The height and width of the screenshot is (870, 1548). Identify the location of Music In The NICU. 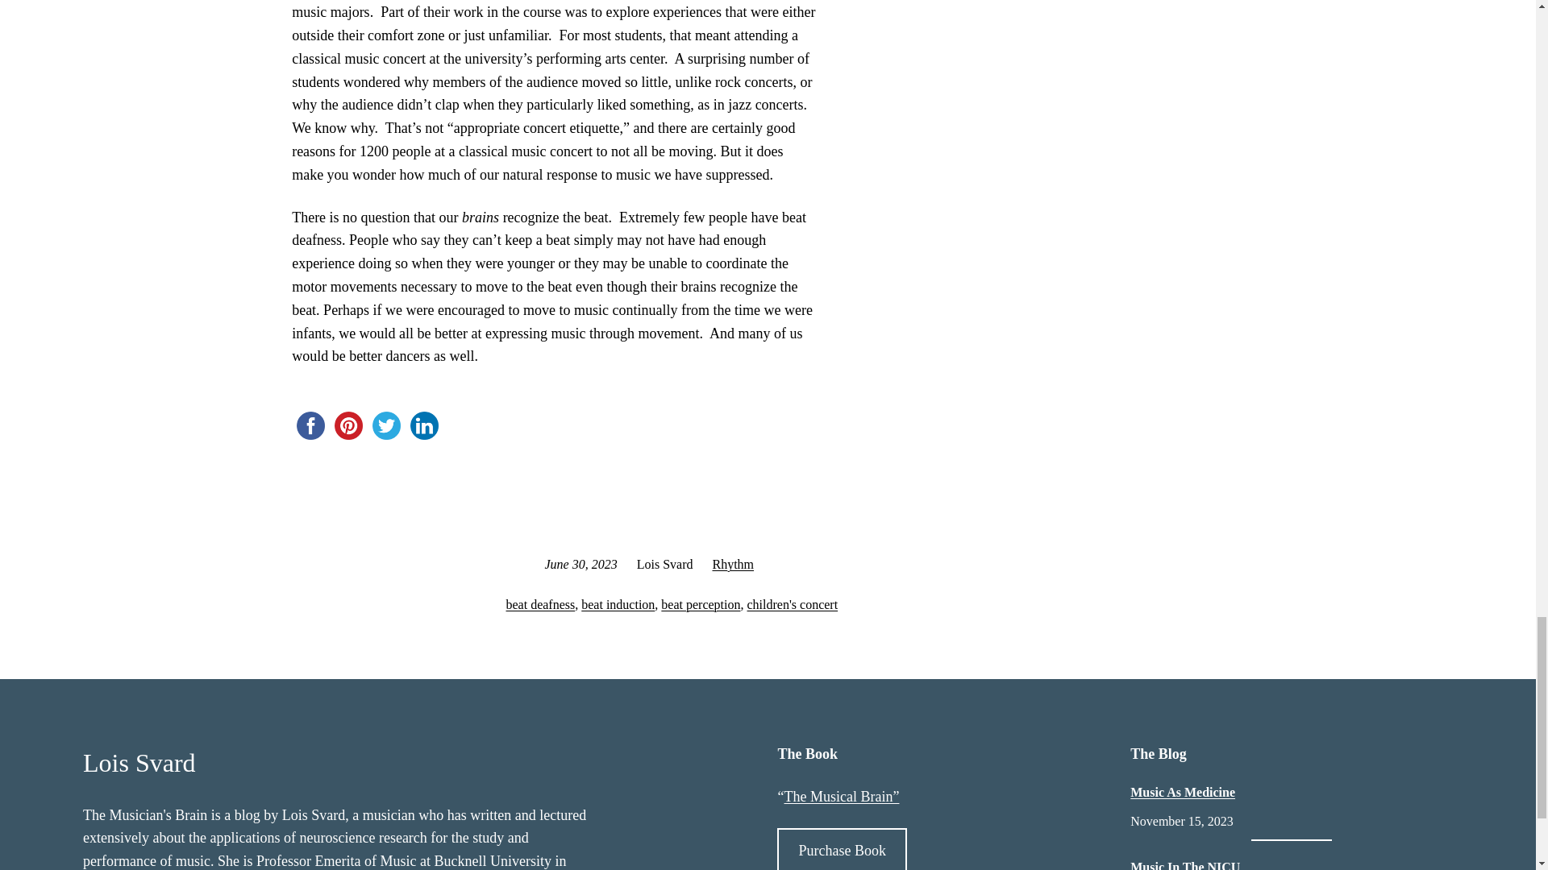
(1184, 865).